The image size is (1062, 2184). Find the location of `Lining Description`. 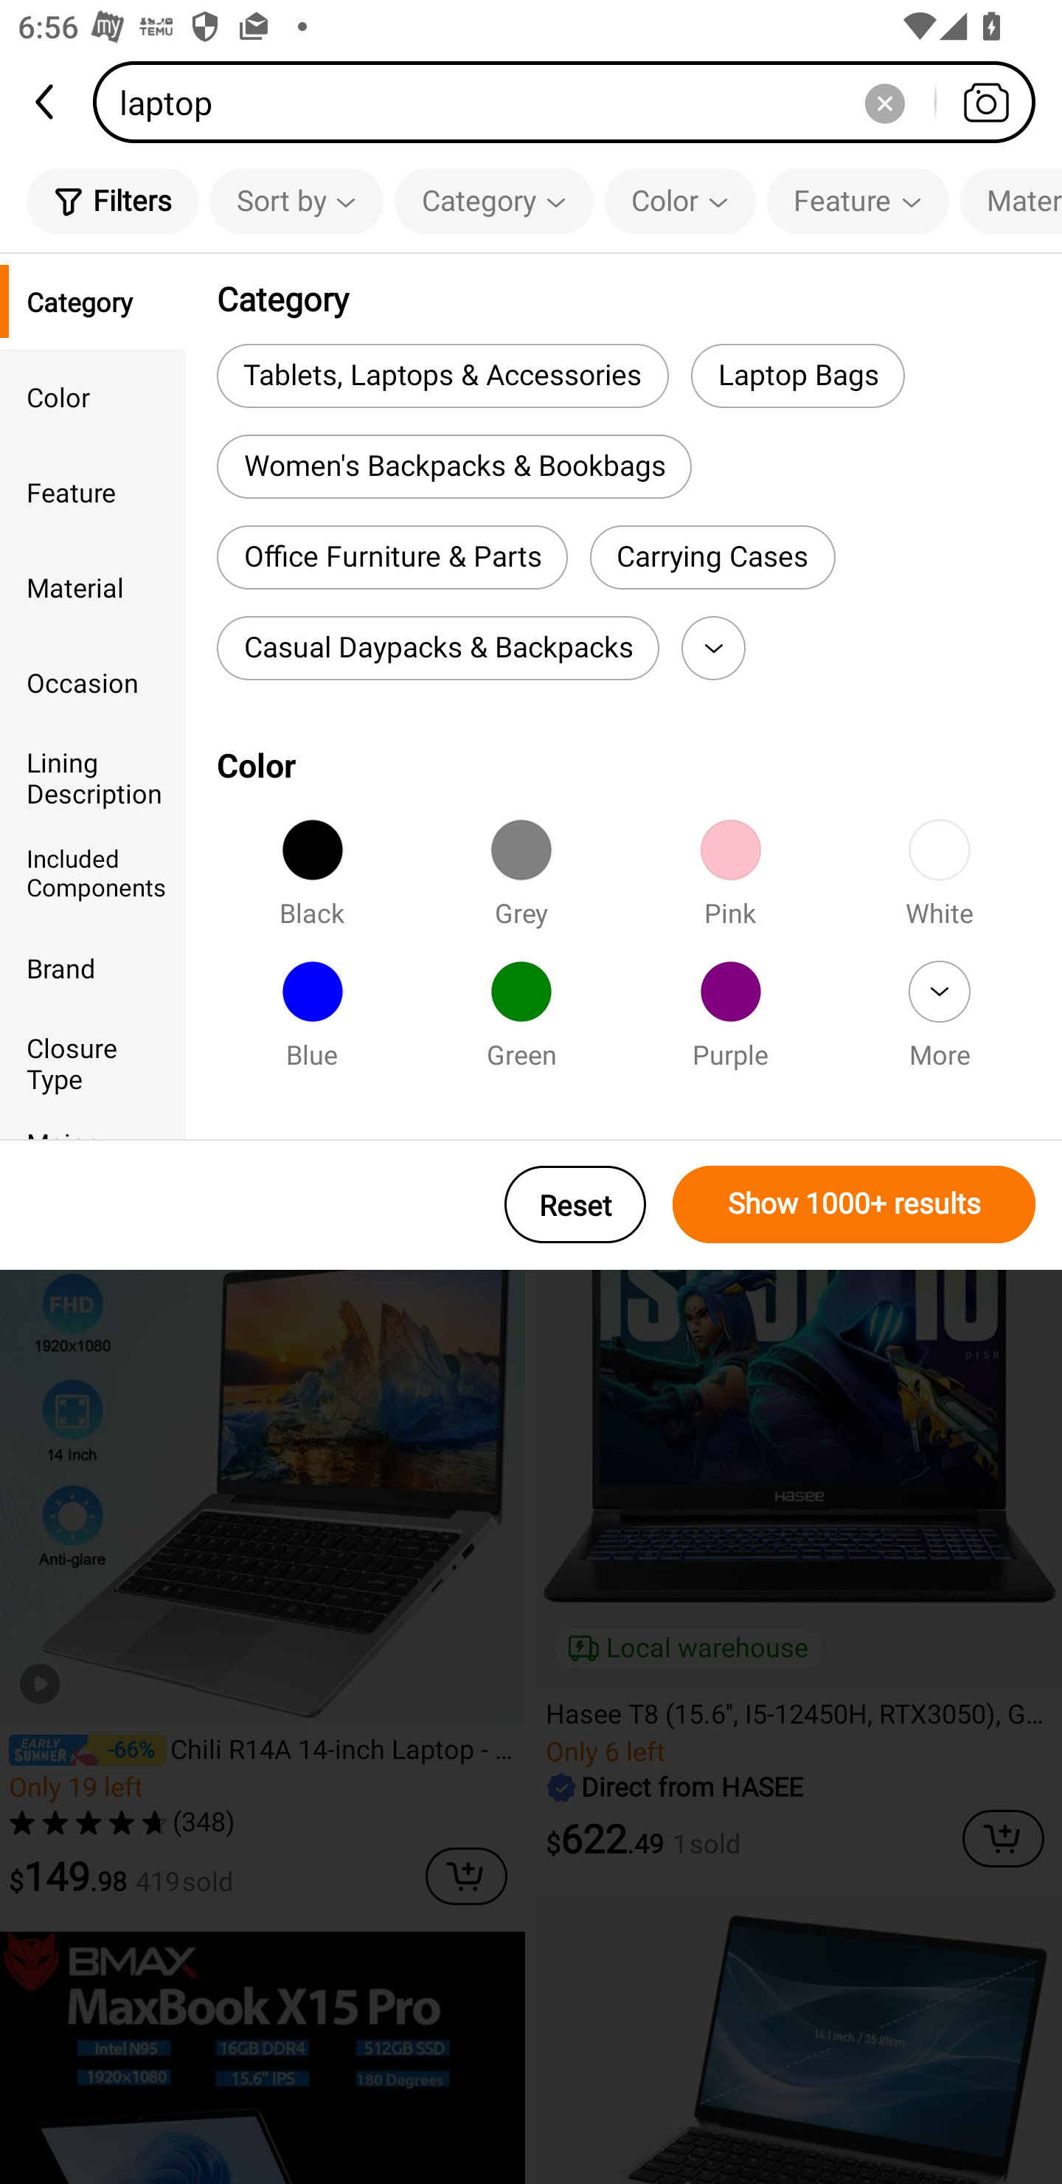

Lining Description is located at coordinates (93, 777).